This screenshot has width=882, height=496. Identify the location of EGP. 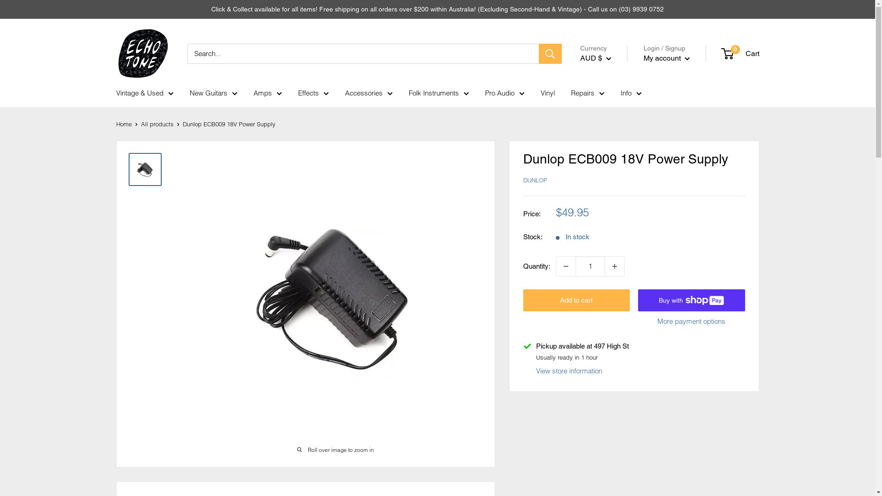
(140, 200).